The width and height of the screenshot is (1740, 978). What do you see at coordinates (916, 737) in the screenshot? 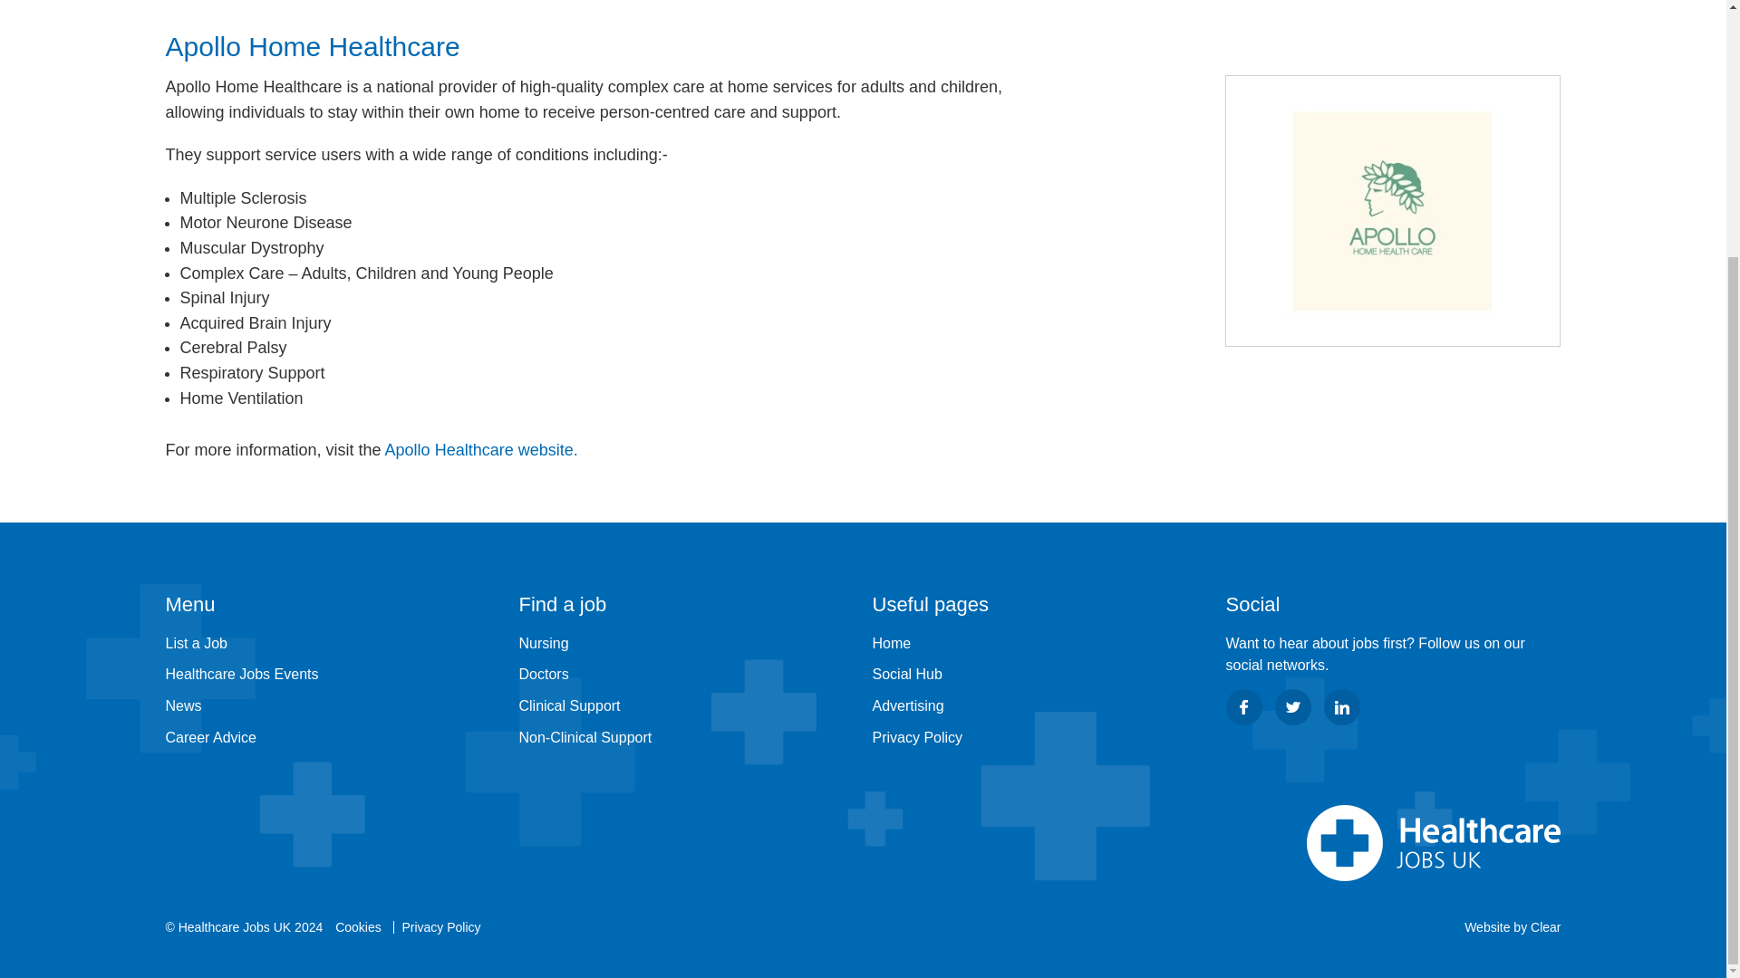
I see `Privacy Policy` at bounding box center [916, 737].